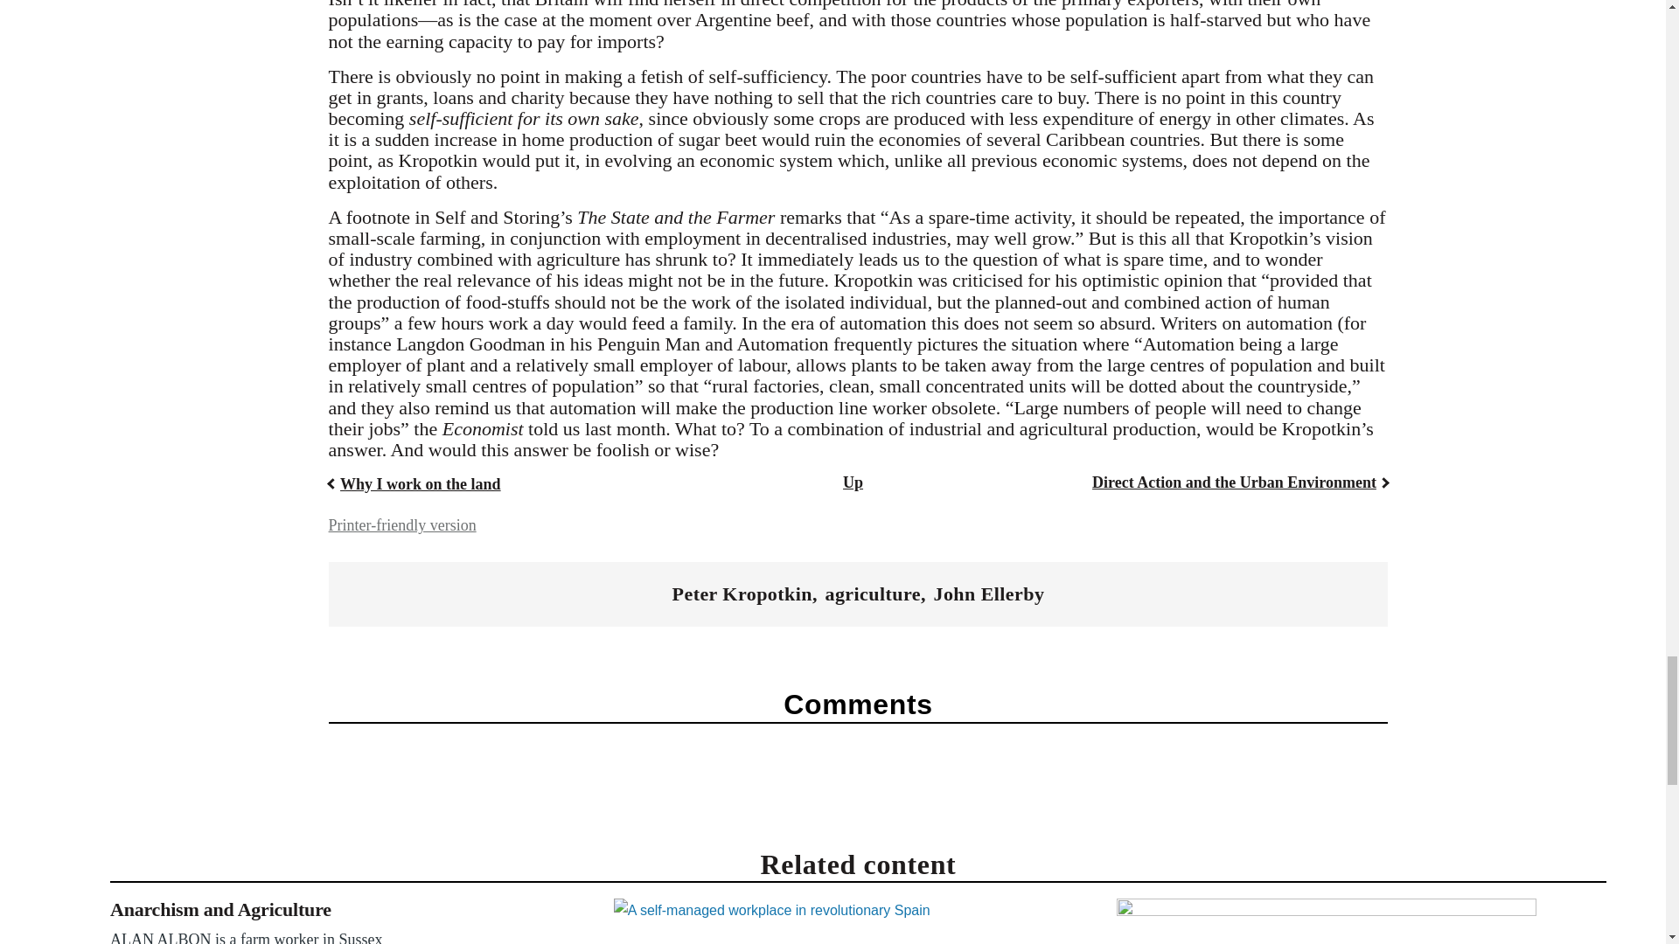  What do you see at coordinates (1240, 482) in the screenshot?
I see `Go to next page` at bounding box center [1240, 482].